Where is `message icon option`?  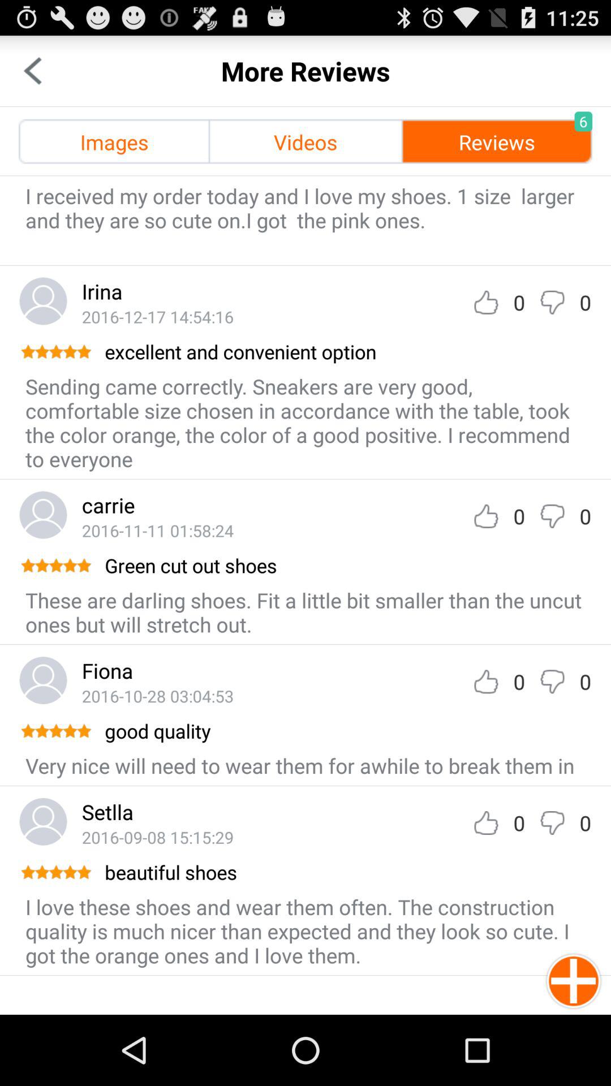
message icon option is located at coordinates (552, 516).